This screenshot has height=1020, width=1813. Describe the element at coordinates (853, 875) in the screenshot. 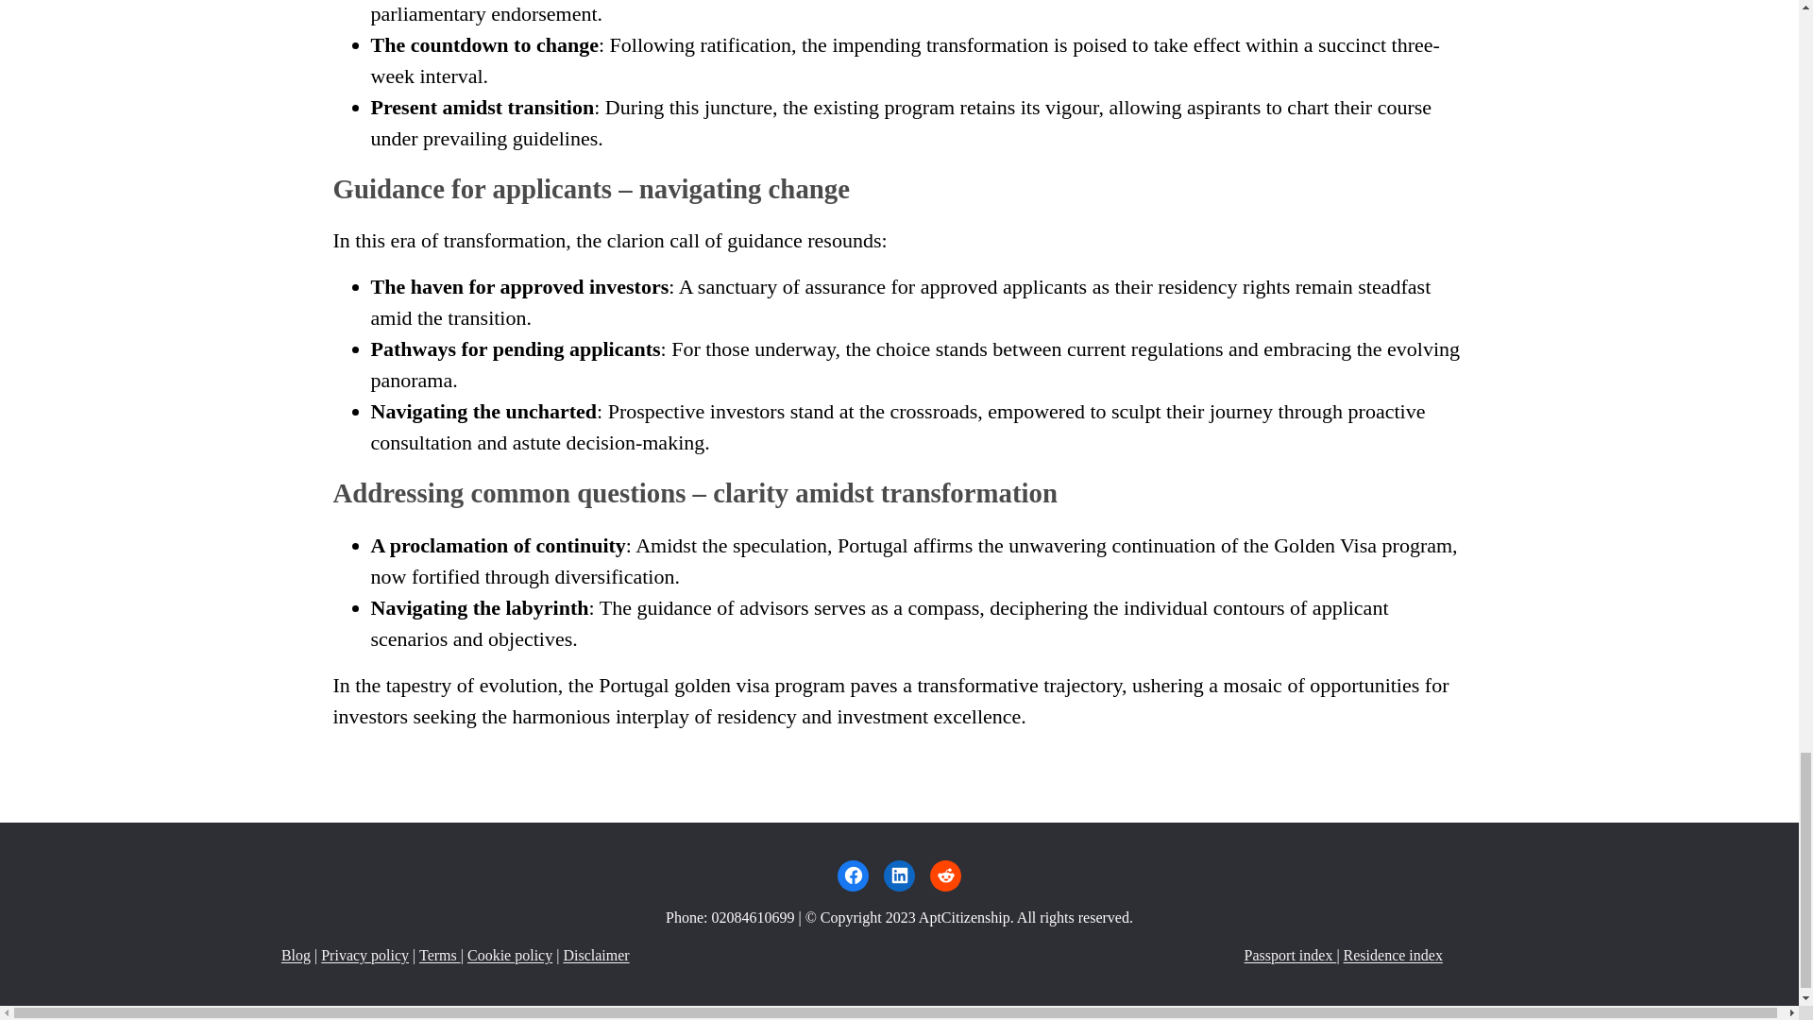

I see `Facebook` at that location.